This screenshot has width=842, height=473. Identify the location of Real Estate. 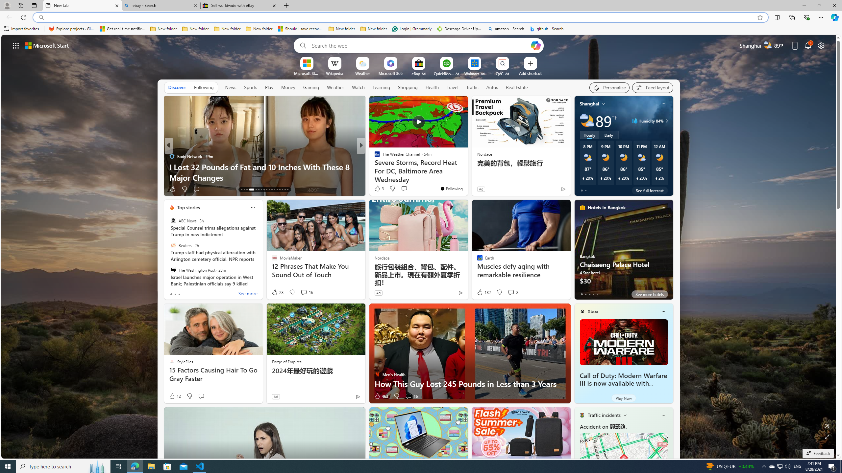
(517, 87).